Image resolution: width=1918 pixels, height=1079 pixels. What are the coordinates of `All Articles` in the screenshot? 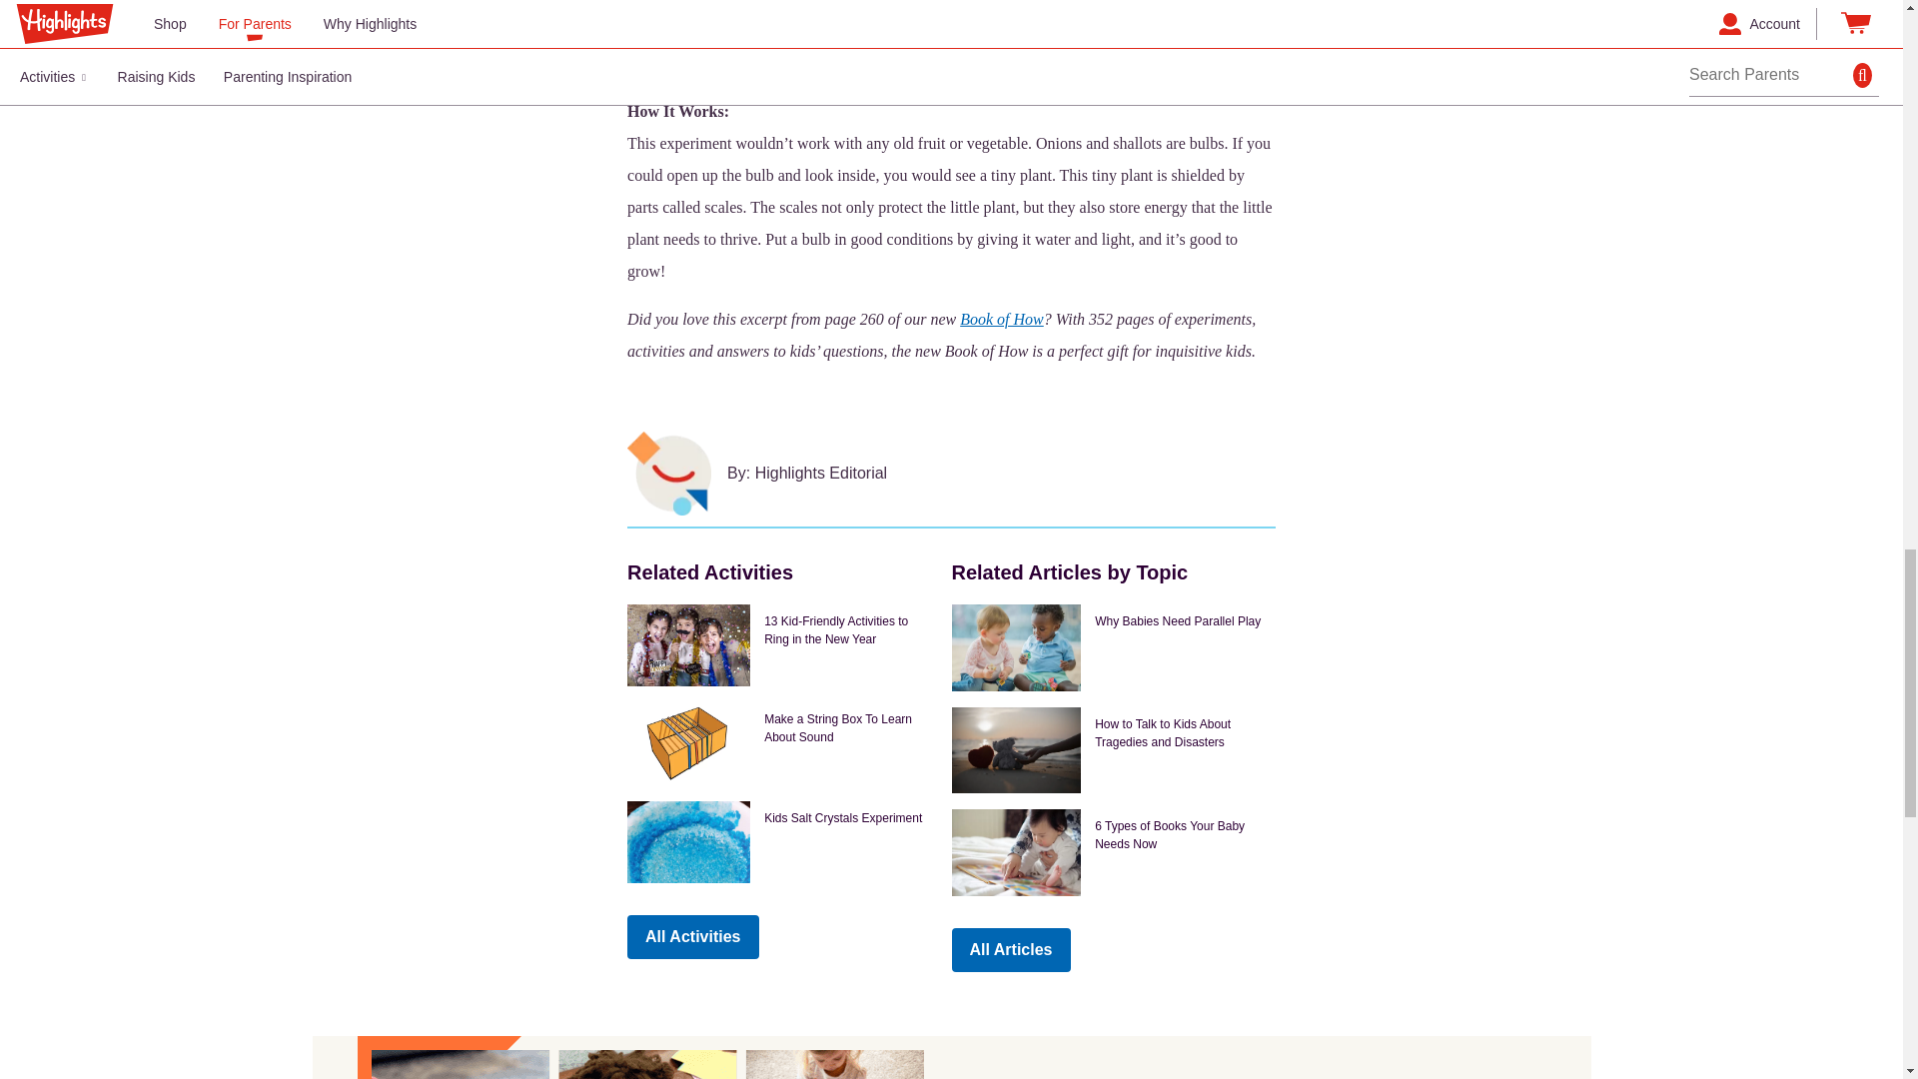 It's located at (1011, 949).